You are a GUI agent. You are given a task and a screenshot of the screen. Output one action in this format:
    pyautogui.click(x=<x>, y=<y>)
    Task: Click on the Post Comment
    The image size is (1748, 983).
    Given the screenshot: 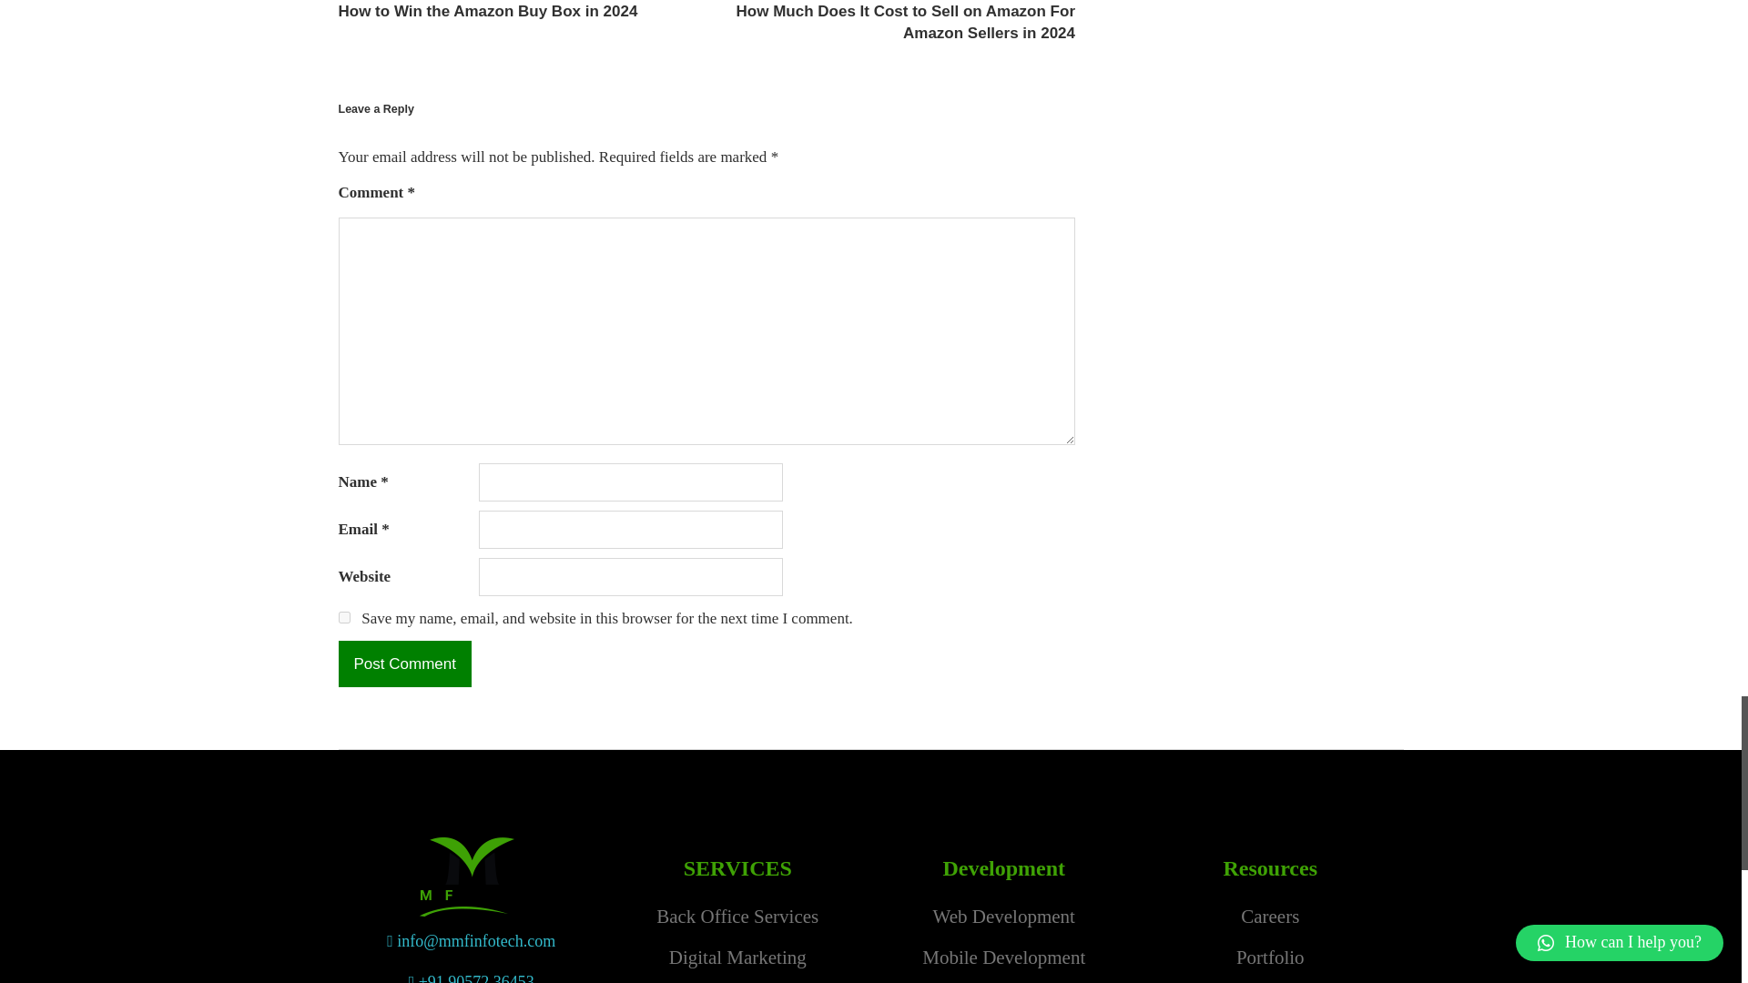 What is the action you would take?
    pyautogui.click(x=405, y=663)
    